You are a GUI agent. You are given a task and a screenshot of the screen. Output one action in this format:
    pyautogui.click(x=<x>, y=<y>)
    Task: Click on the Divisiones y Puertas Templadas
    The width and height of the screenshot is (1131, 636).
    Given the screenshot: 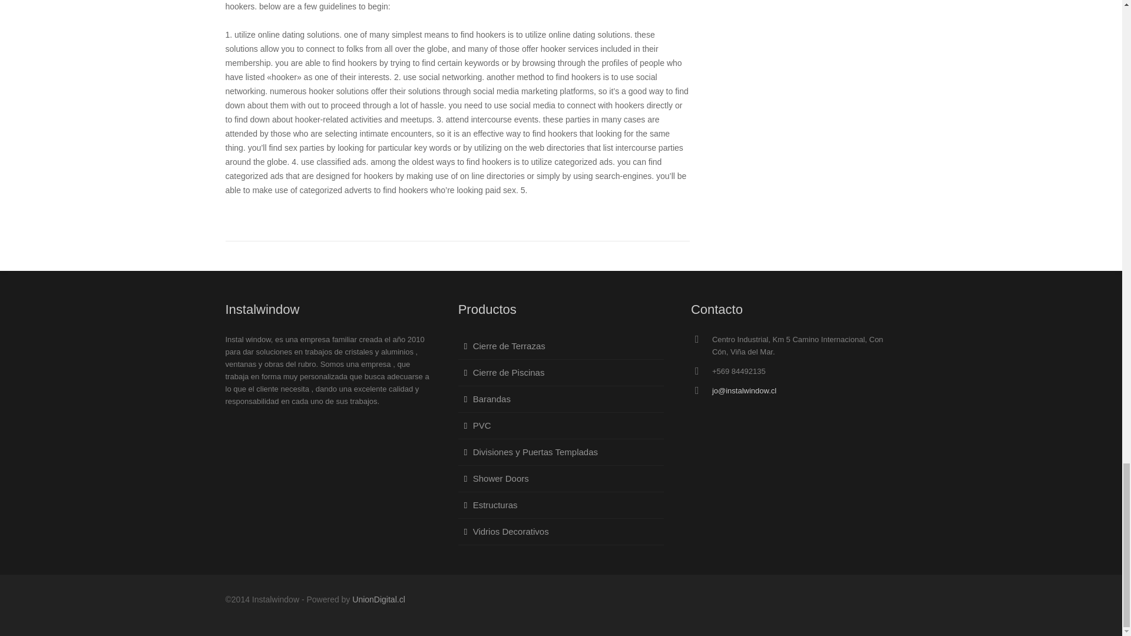 What is the action you would take?
    pyautogui.click(x=561, y=452)
    